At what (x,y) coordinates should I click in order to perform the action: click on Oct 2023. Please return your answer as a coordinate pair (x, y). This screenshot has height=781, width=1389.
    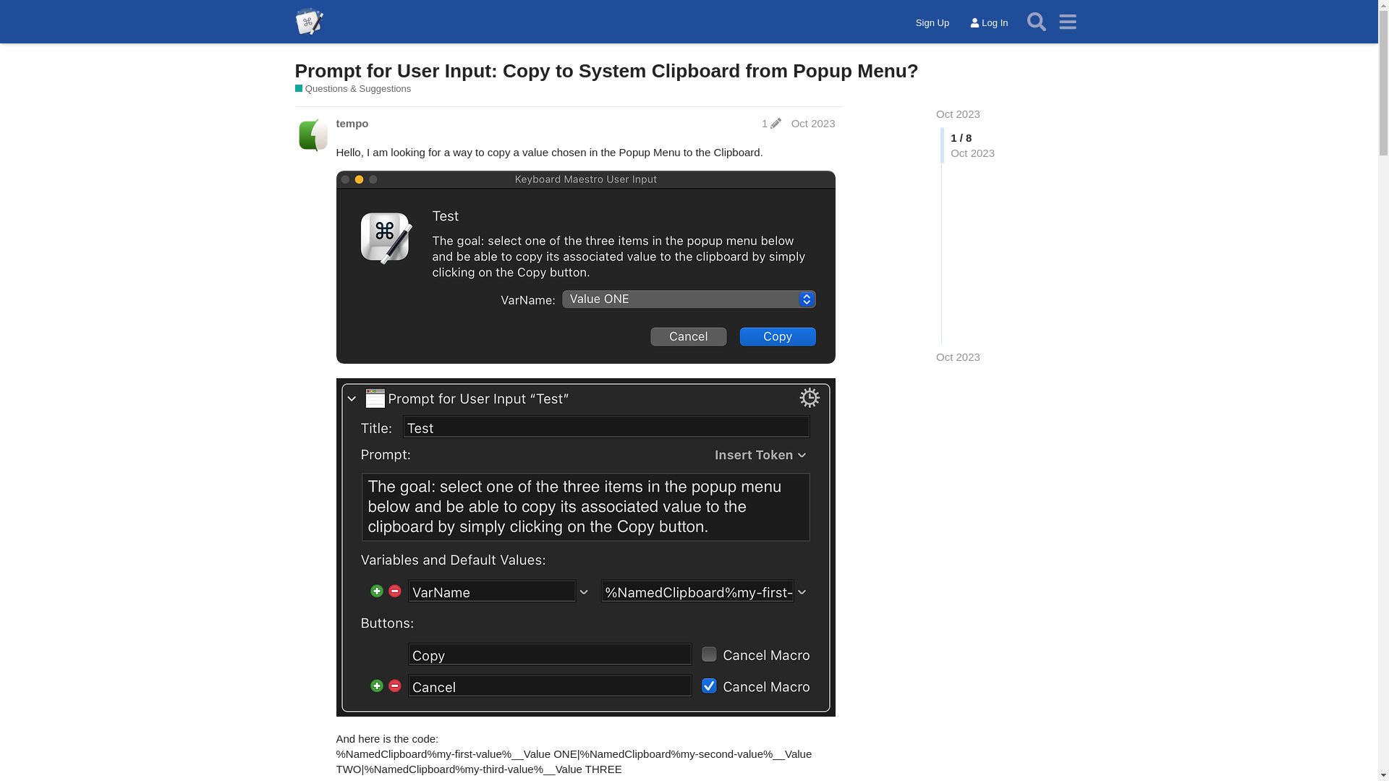
    Looking at the image, I should click on (958, 114).